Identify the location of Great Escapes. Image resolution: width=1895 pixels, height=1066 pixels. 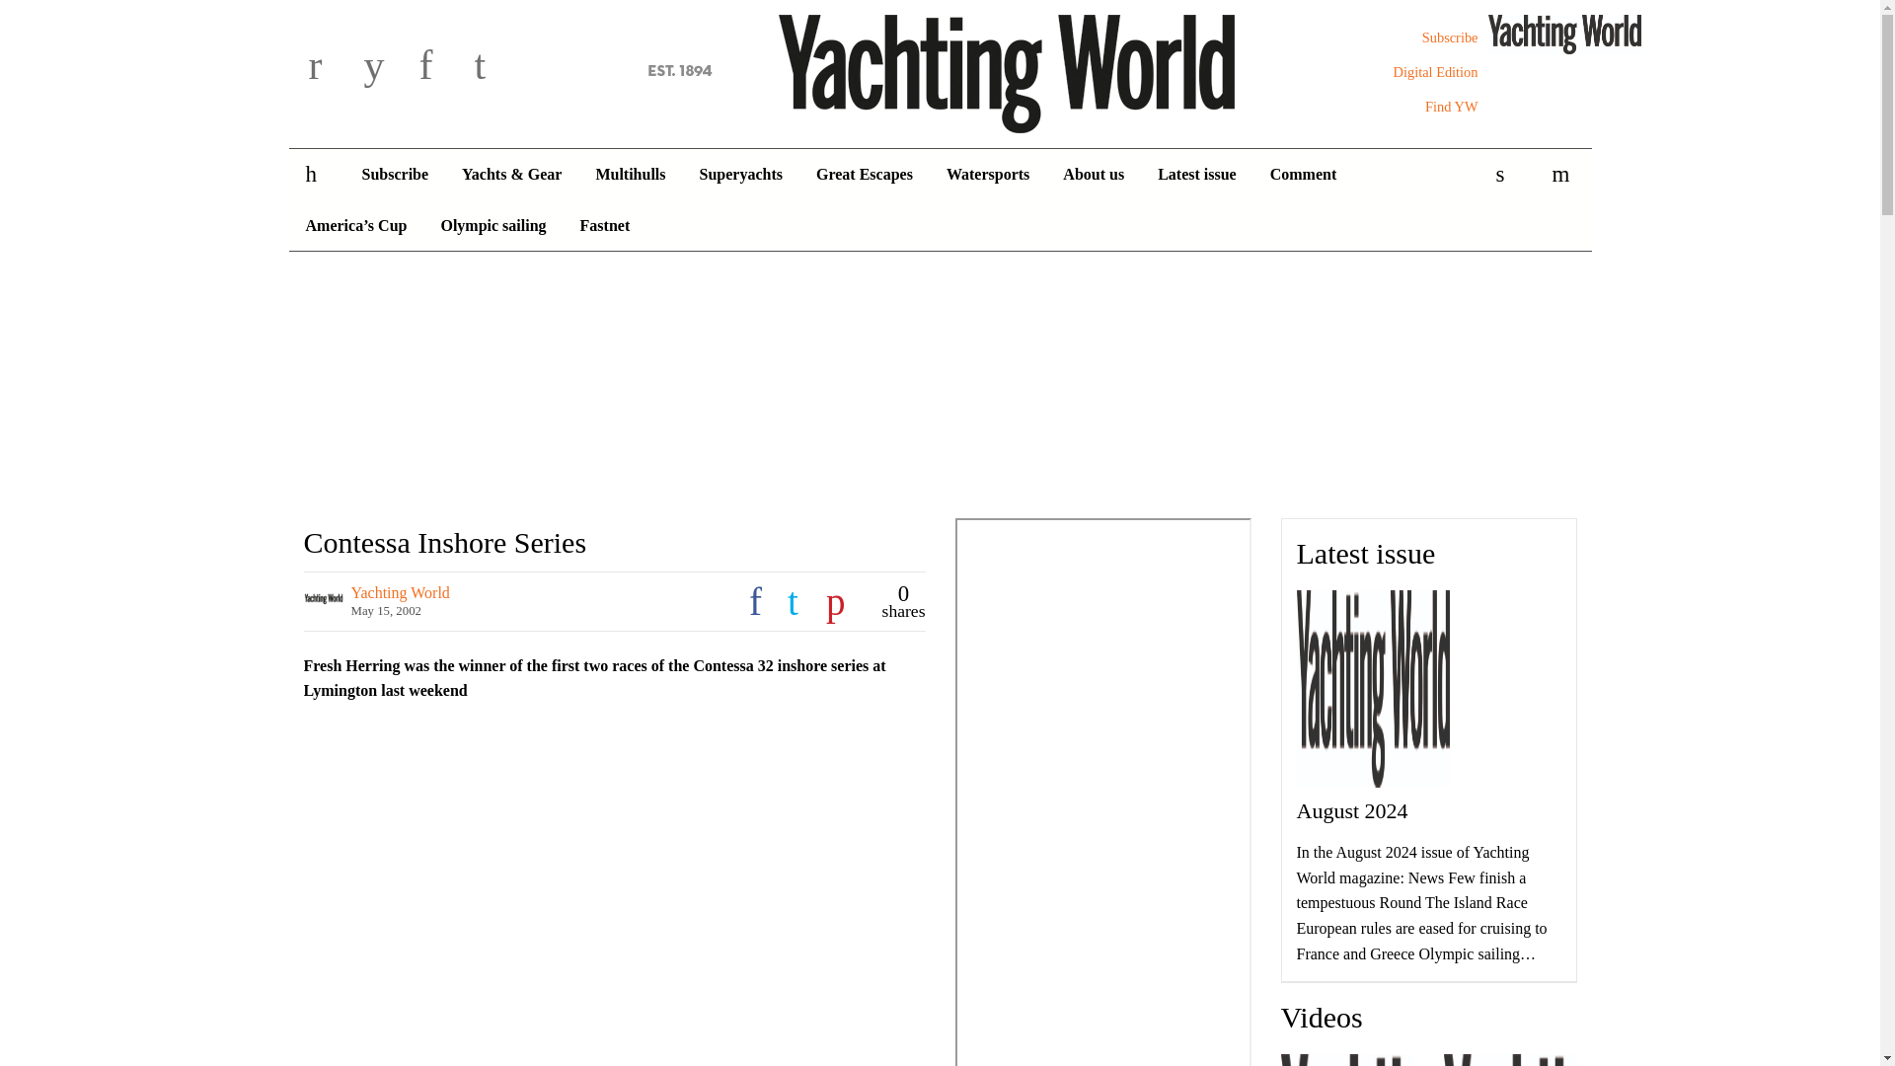
(865, 175).